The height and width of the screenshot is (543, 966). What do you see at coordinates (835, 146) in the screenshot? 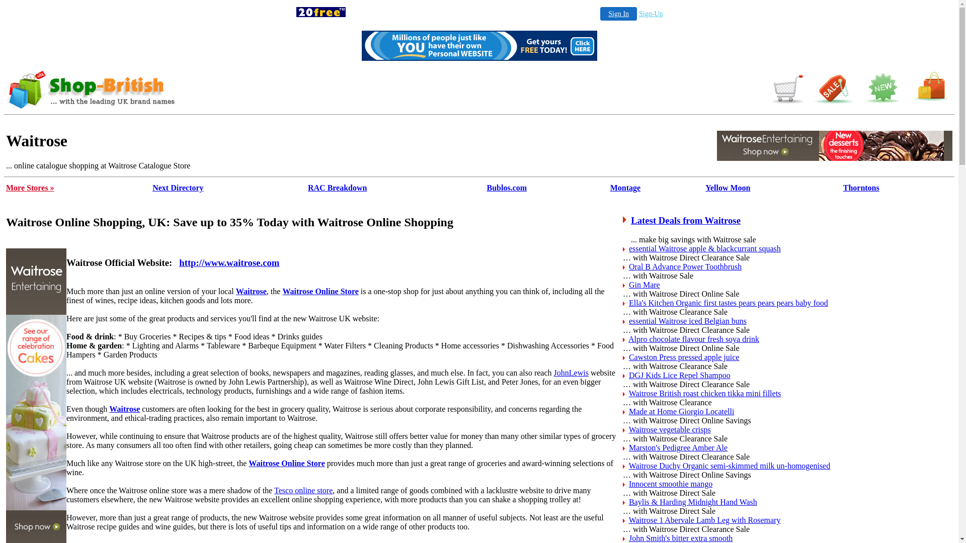
I see `Waitrose` at bounding box center [835, 146].